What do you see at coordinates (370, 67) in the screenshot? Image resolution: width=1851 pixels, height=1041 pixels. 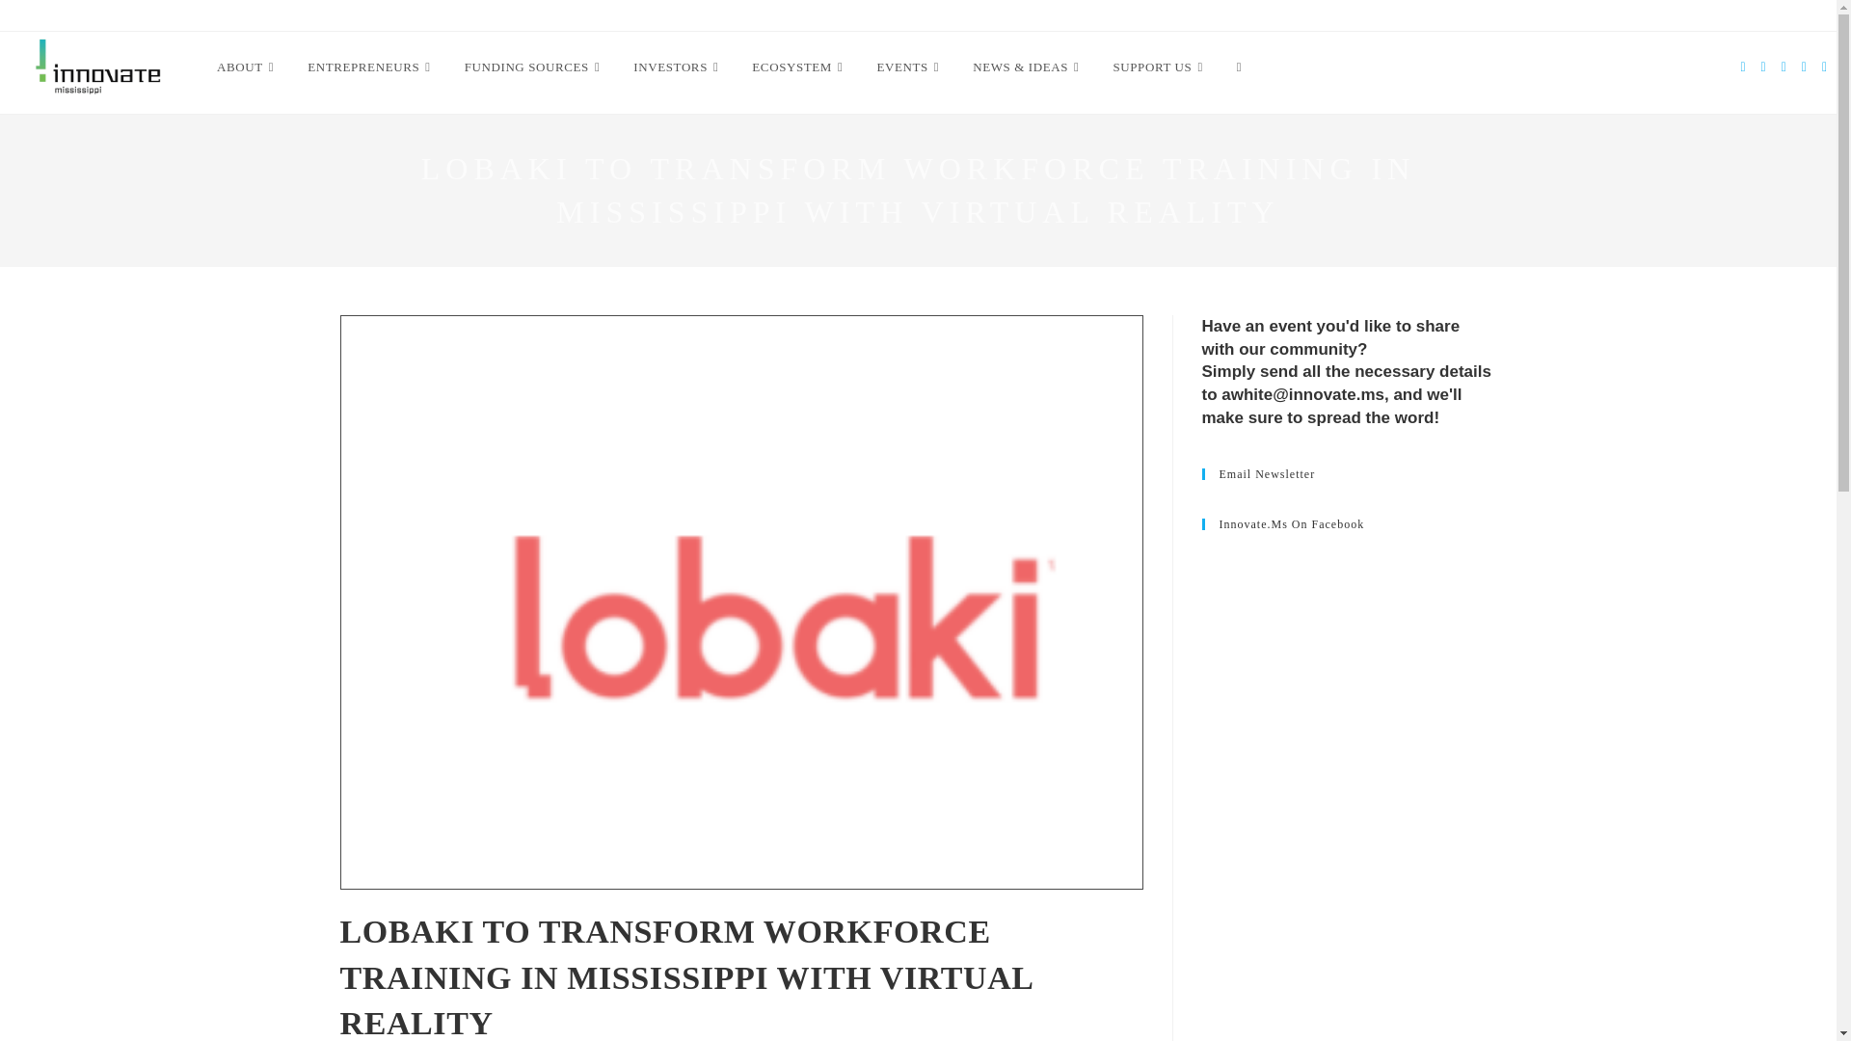 I see `ENTREPRENEURS` at bounding box center [370, 67].